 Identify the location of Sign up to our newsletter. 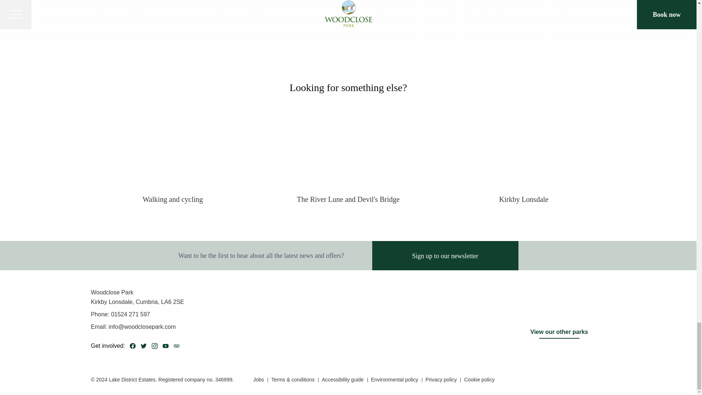
(445, 255).